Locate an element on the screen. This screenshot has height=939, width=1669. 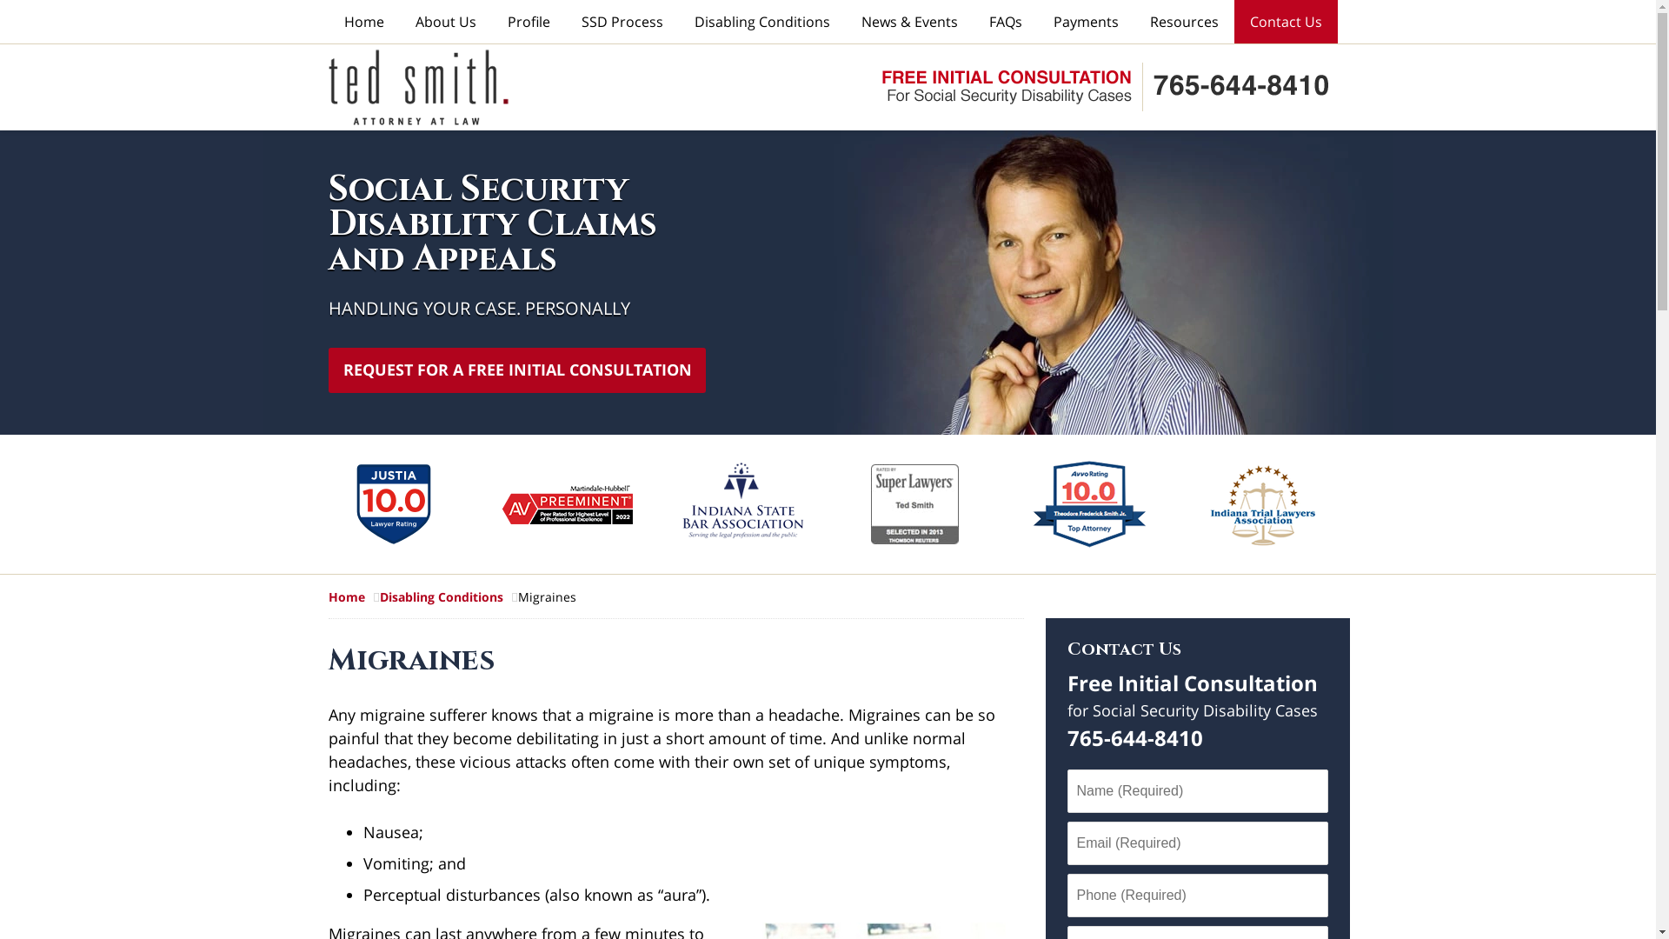
REQUEST FOR A FREE INITIAL CONSULTATION is located at coordinates (516, 370).